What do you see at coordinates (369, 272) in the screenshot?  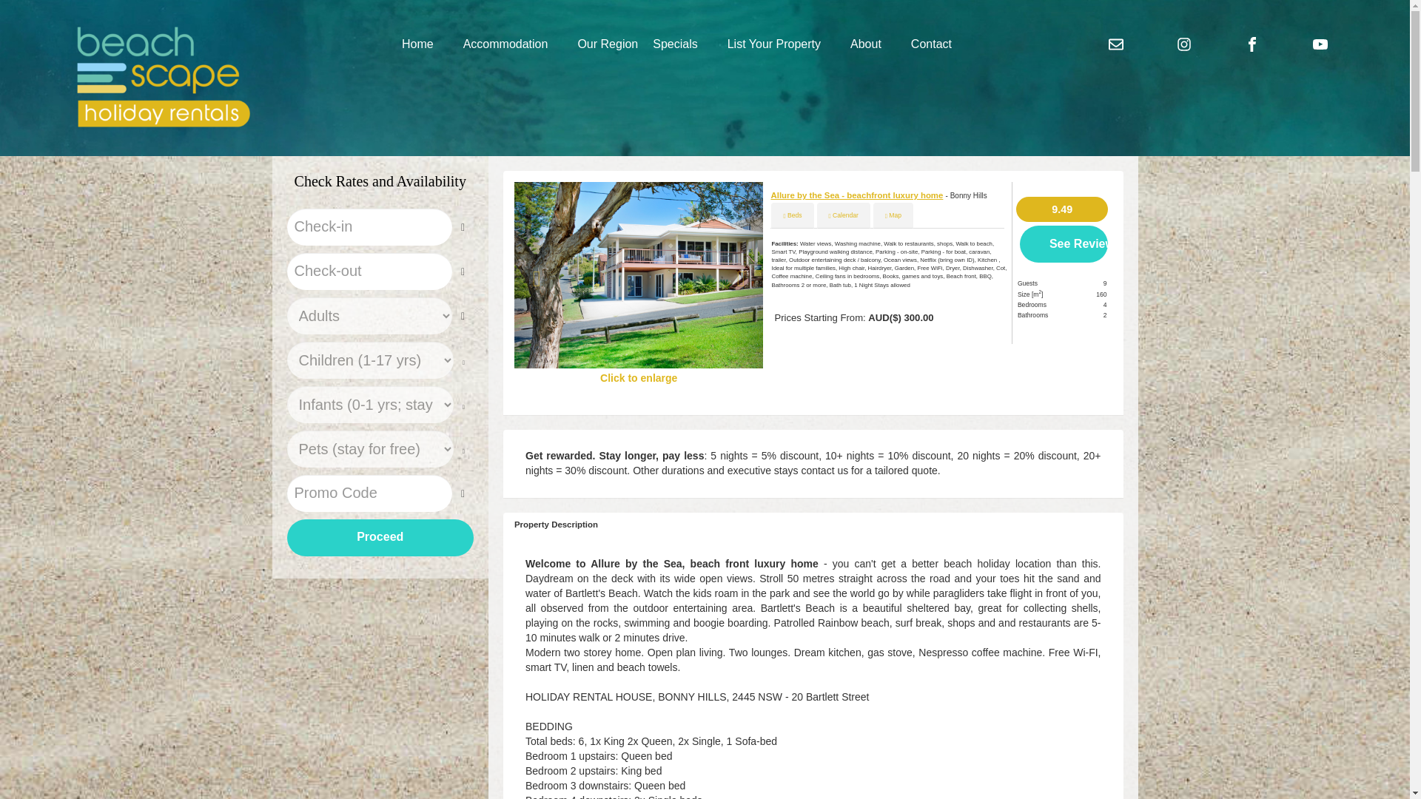 I see `Check-out` at bounding box center [369, 272].